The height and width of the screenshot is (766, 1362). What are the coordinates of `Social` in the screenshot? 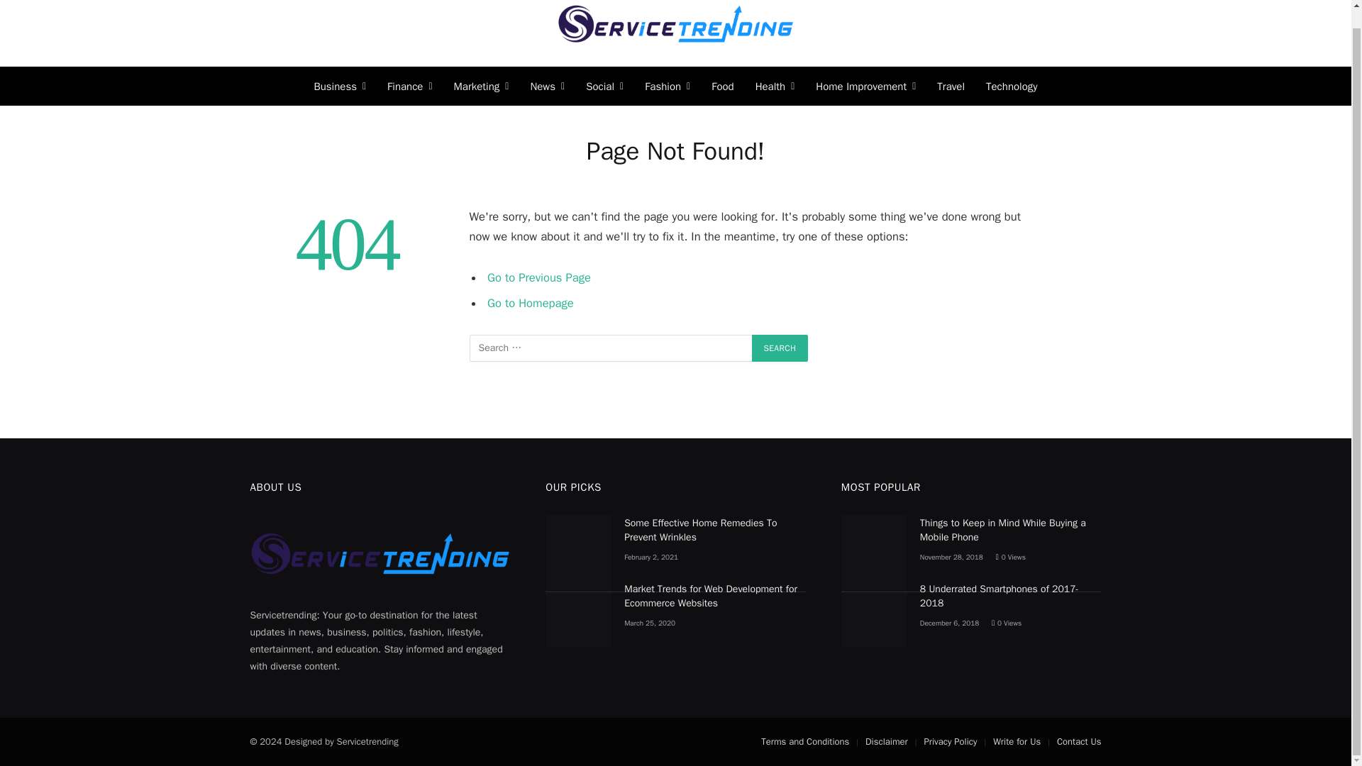 It's located at (604, 86).